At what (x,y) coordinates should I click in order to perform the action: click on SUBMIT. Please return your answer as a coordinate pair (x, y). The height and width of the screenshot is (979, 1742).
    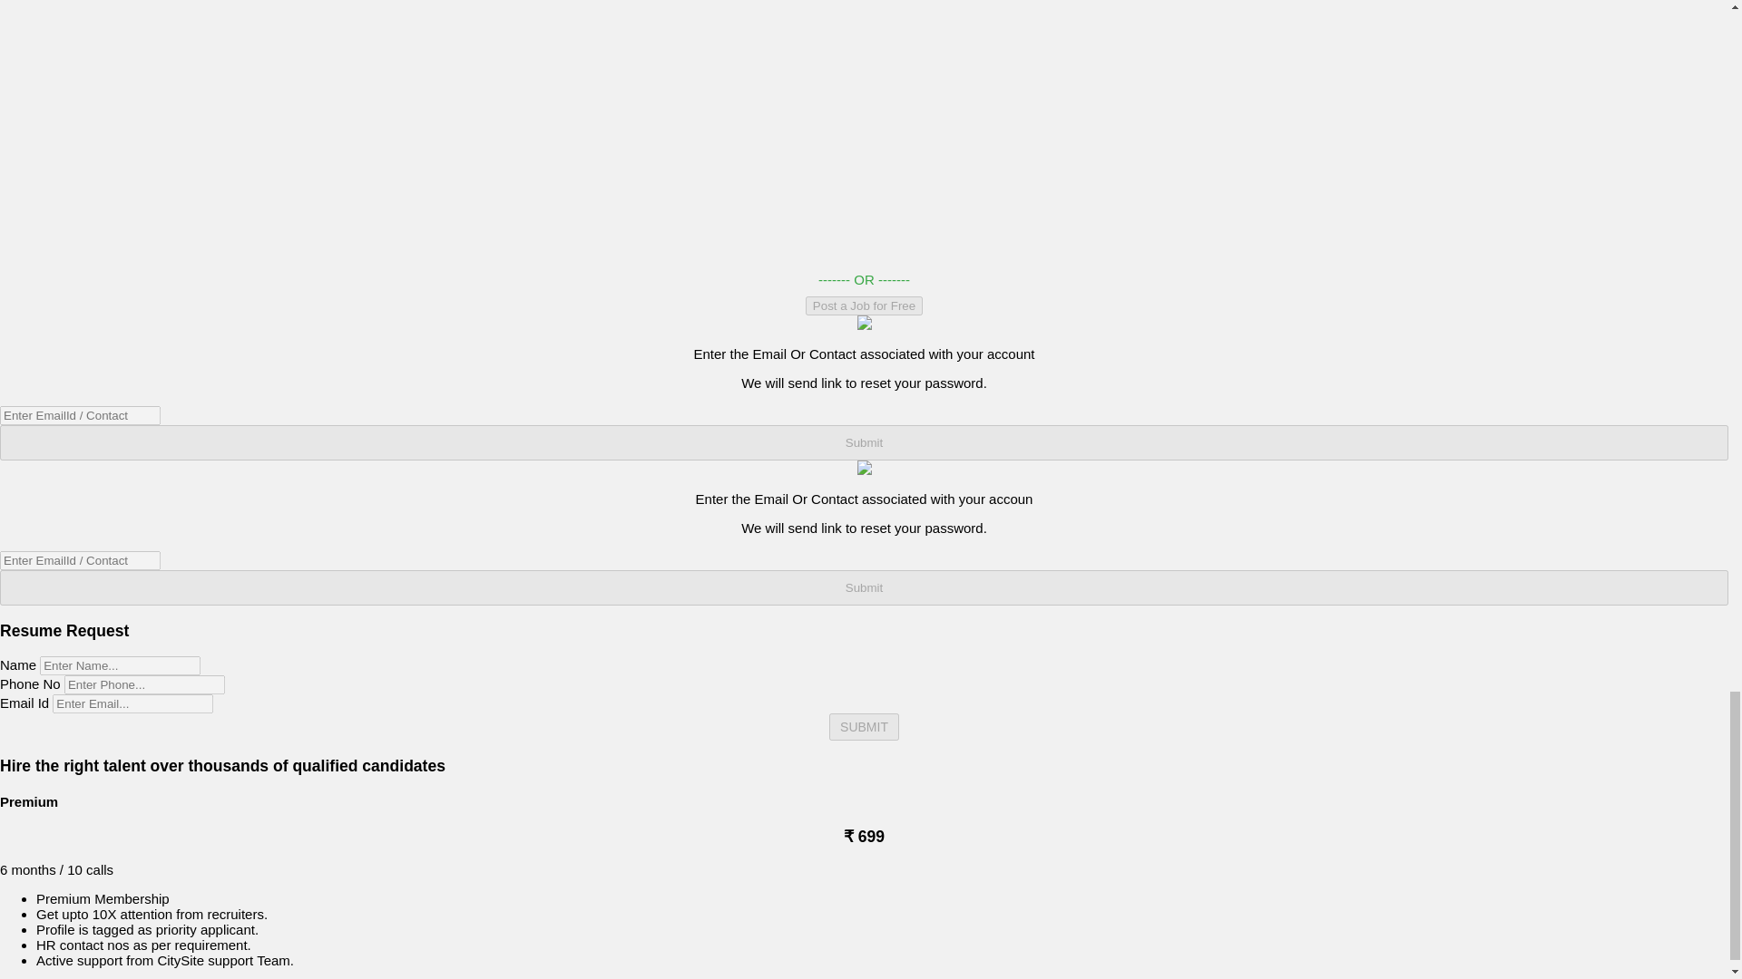
    Looking at the image, I should click on (864, 727).